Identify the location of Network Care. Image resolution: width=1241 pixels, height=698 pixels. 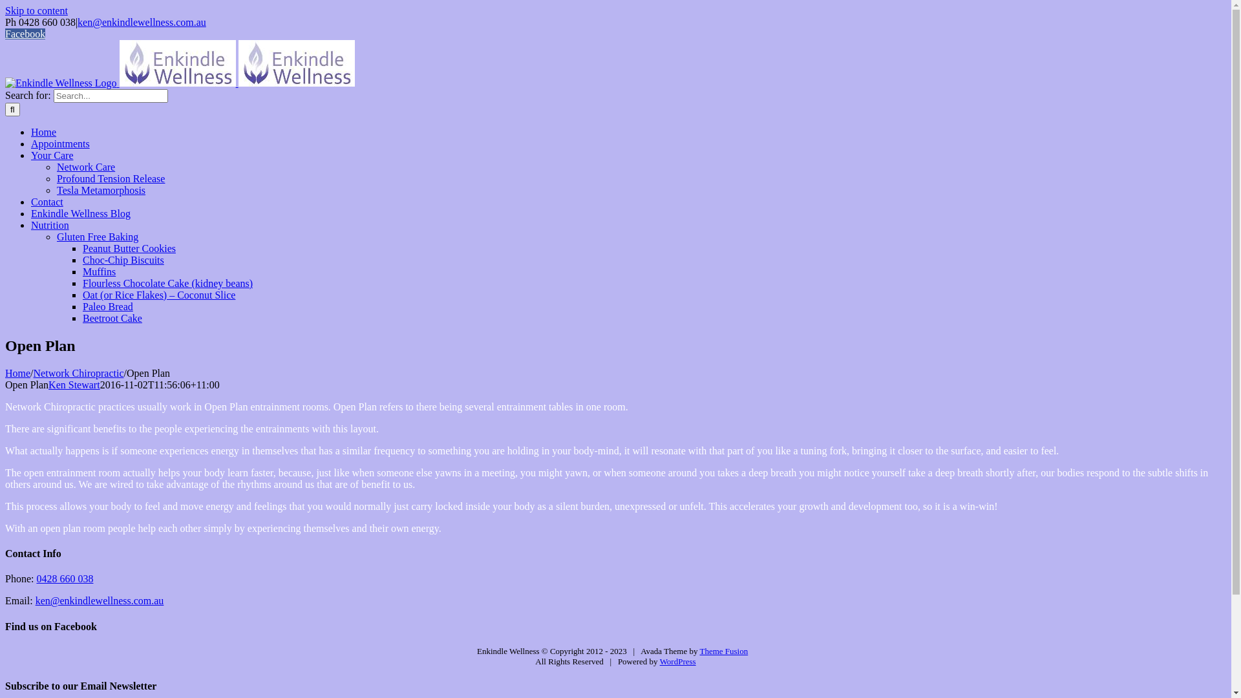
(86, 167).